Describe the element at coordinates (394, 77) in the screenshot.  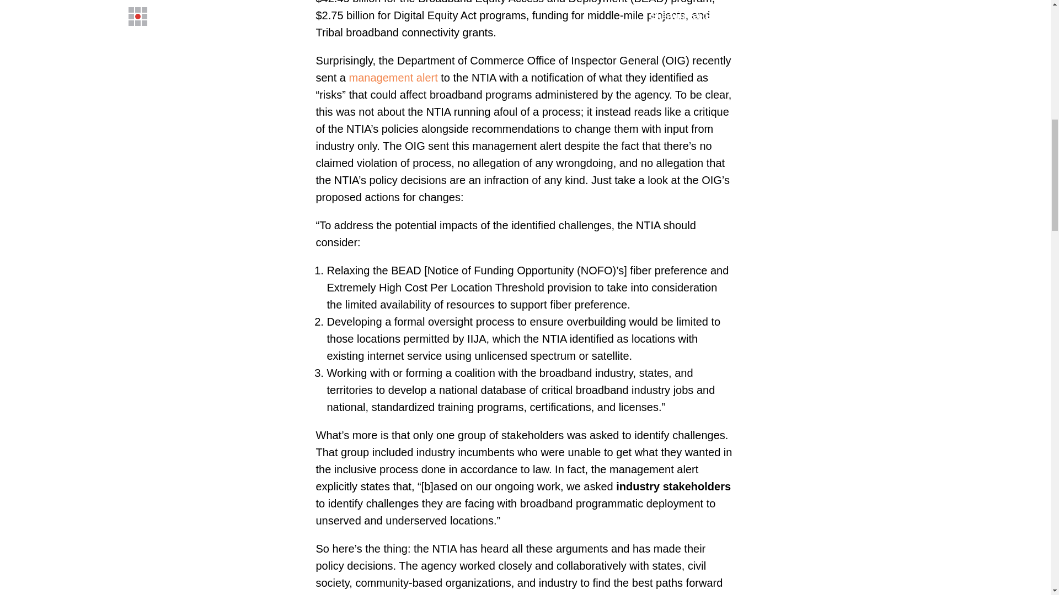
I see `management alert` at that location.